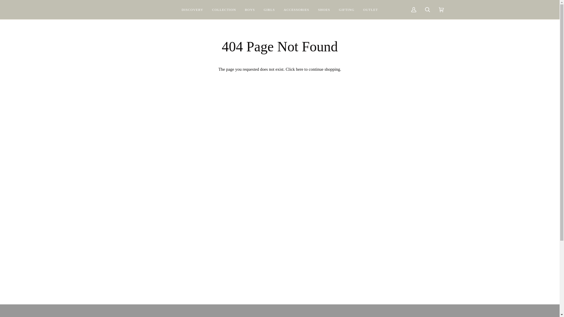 Image resolution: width=564 pixels, height=317 pixels. What do you see at coordinates (347, 9) in the screenshot?
I see `GIFTING` at bounding box center [347, 9].